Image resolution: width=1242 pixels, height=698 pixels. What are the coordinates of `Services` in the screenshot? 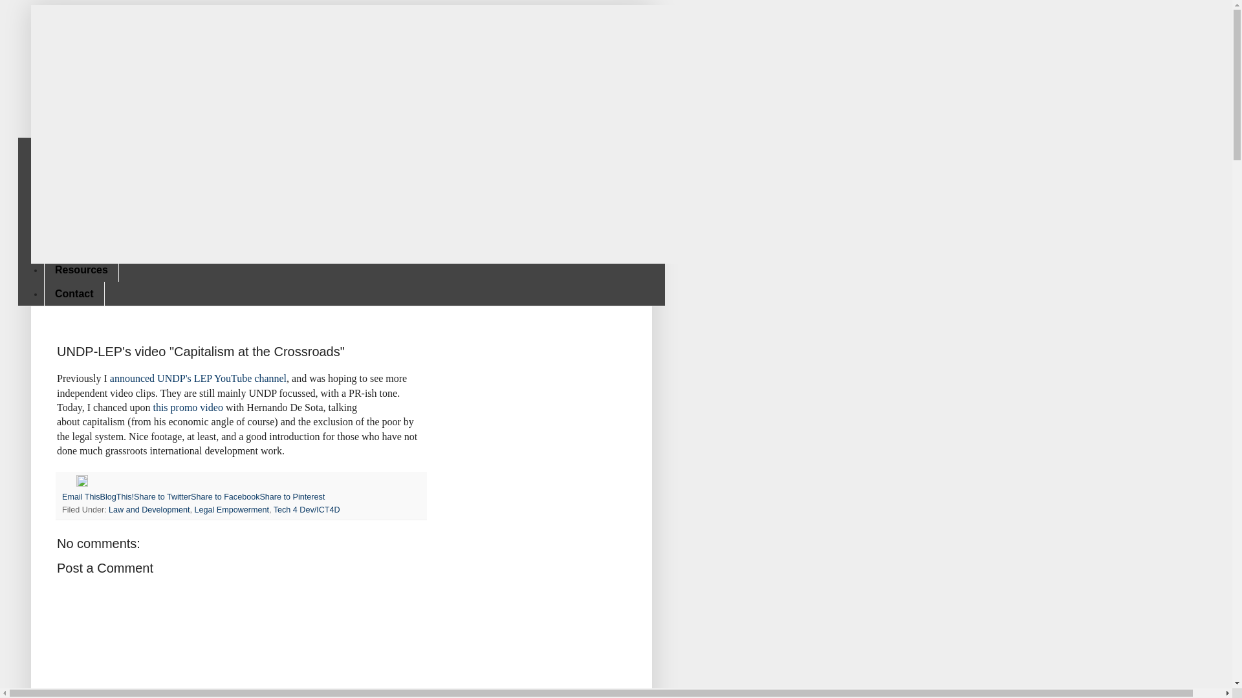 It's located at (76, 198).